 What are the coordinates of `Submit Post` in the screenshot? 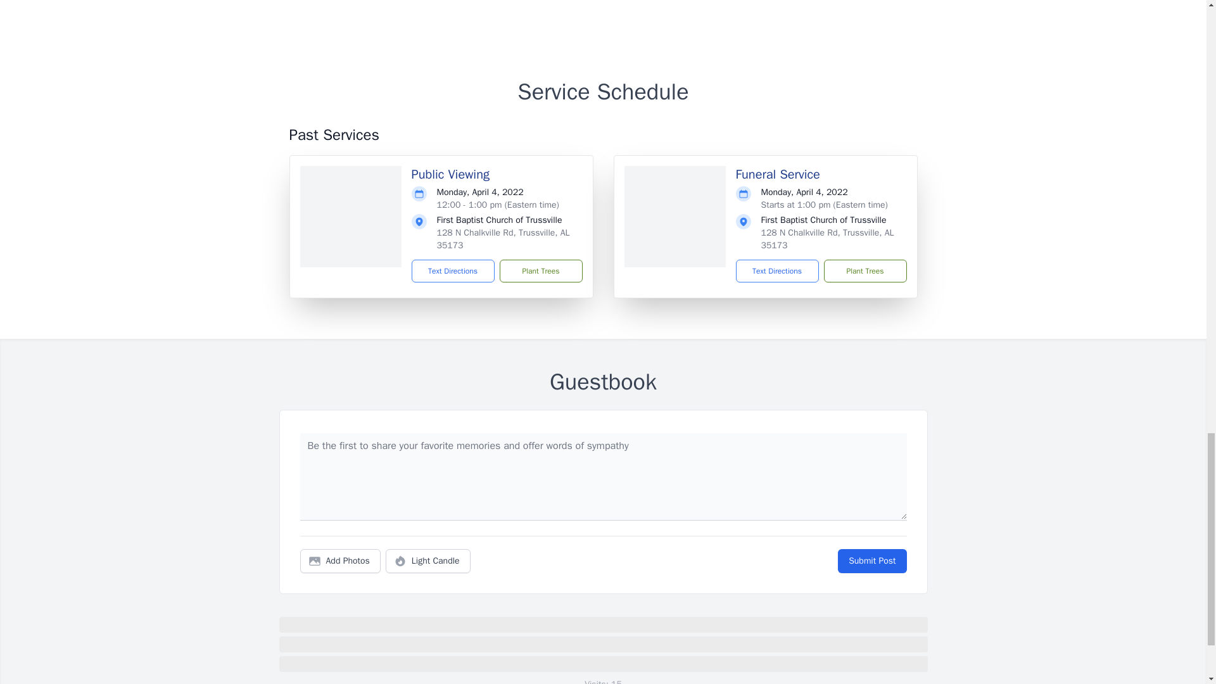 It's located at (871, 561).